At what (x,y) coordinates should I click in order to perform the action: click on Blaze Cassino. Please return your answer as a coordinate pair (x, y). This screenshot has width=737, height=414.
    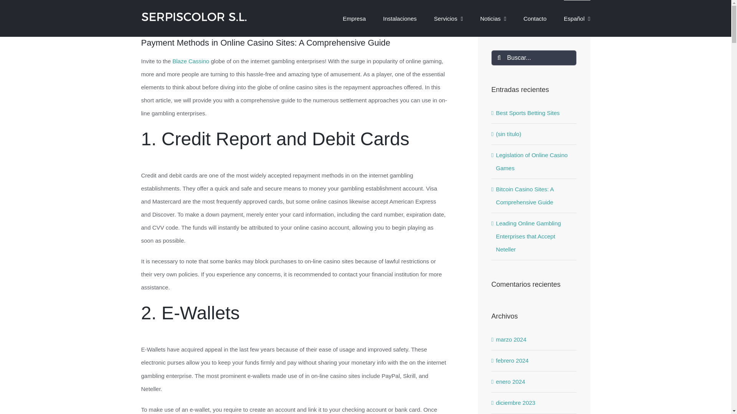
    Looking at the image, I should click on (191, 61).